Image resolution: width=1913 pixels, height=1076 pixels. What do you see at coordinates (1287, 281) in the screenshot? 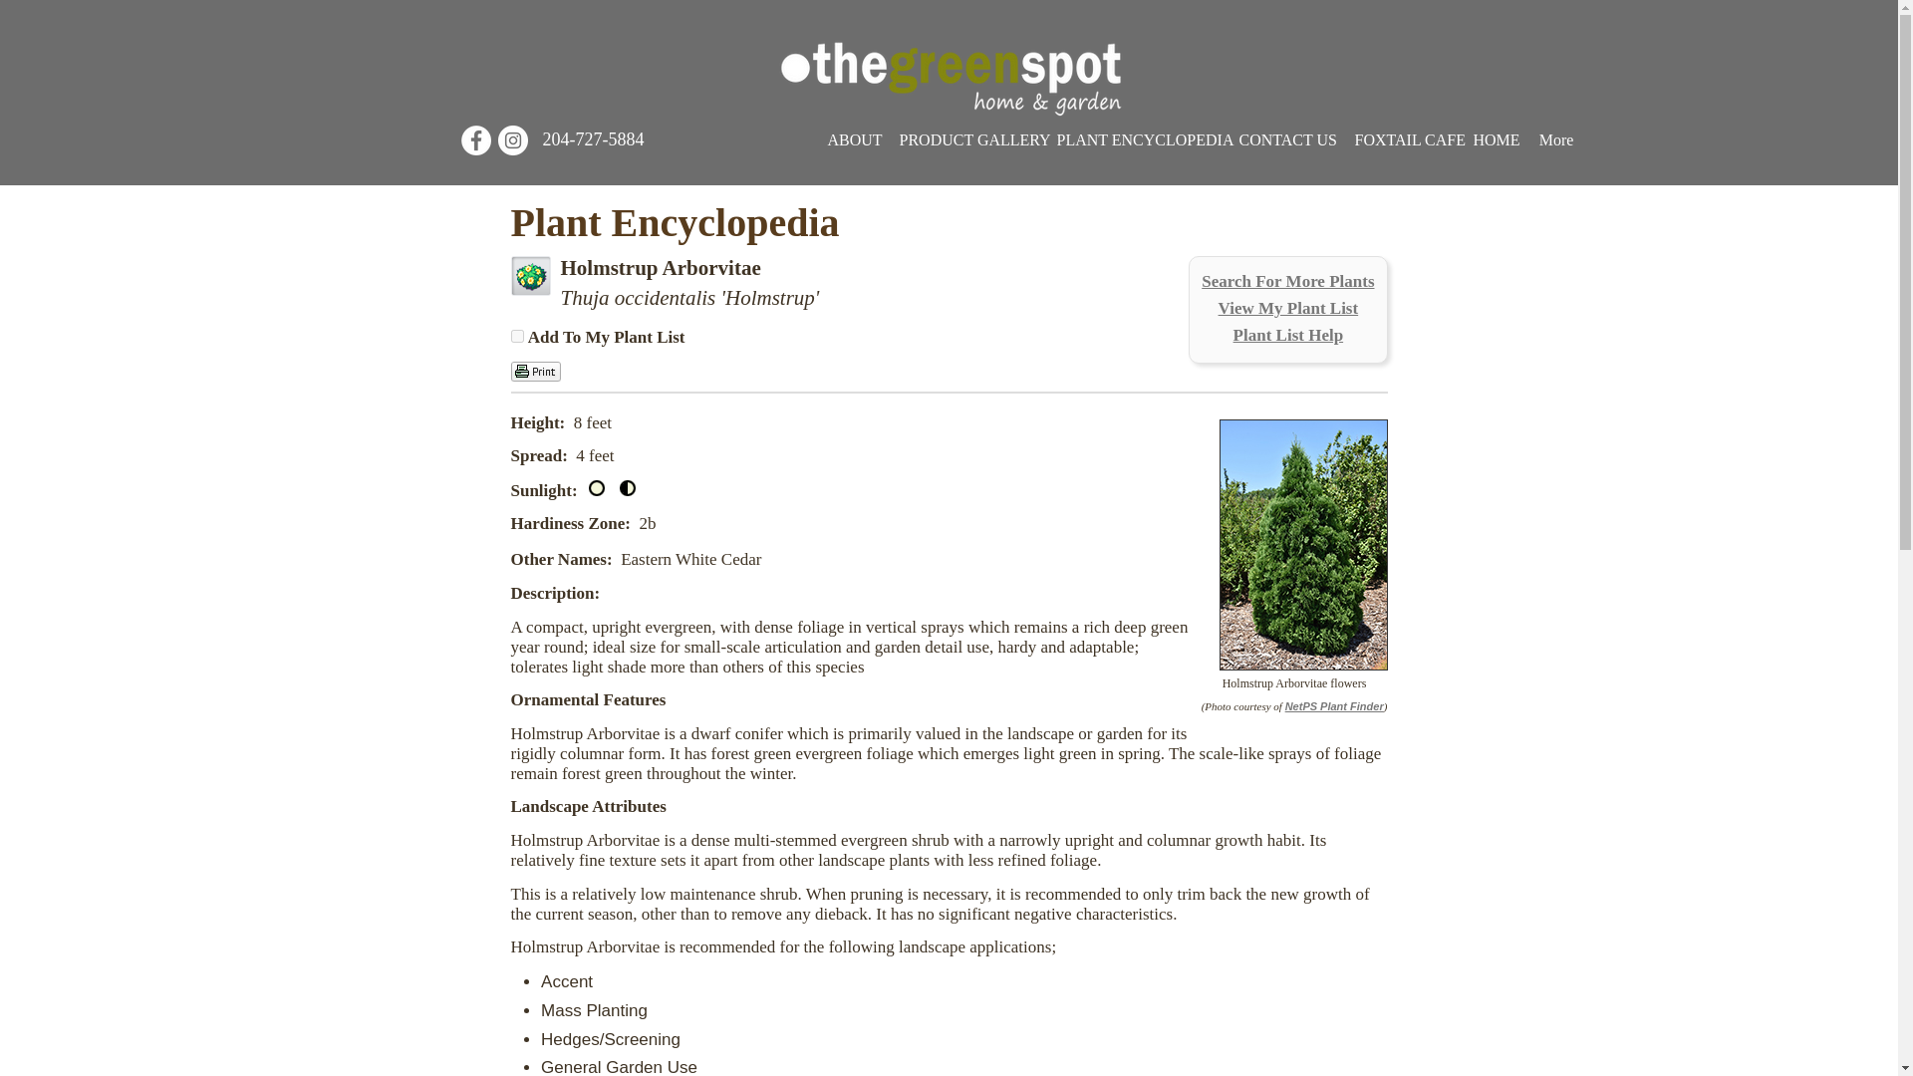
I see `Search For More Plants` at bounding box center [1287, 281].